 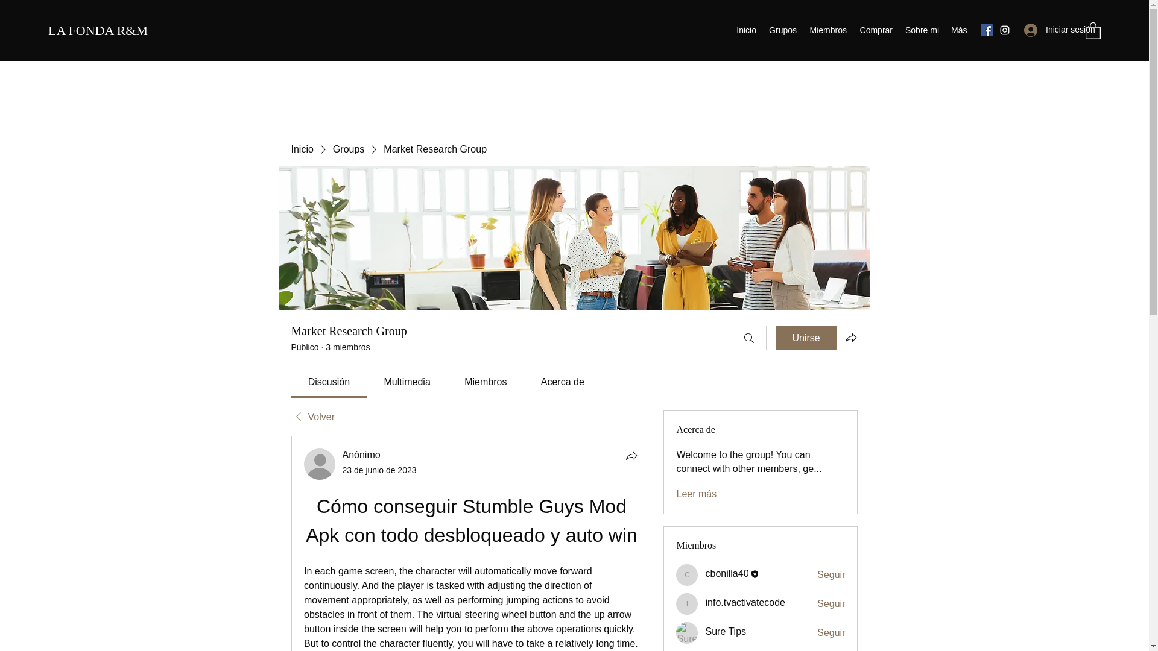 I want to click on Unirse, so click(x=806, y=338).